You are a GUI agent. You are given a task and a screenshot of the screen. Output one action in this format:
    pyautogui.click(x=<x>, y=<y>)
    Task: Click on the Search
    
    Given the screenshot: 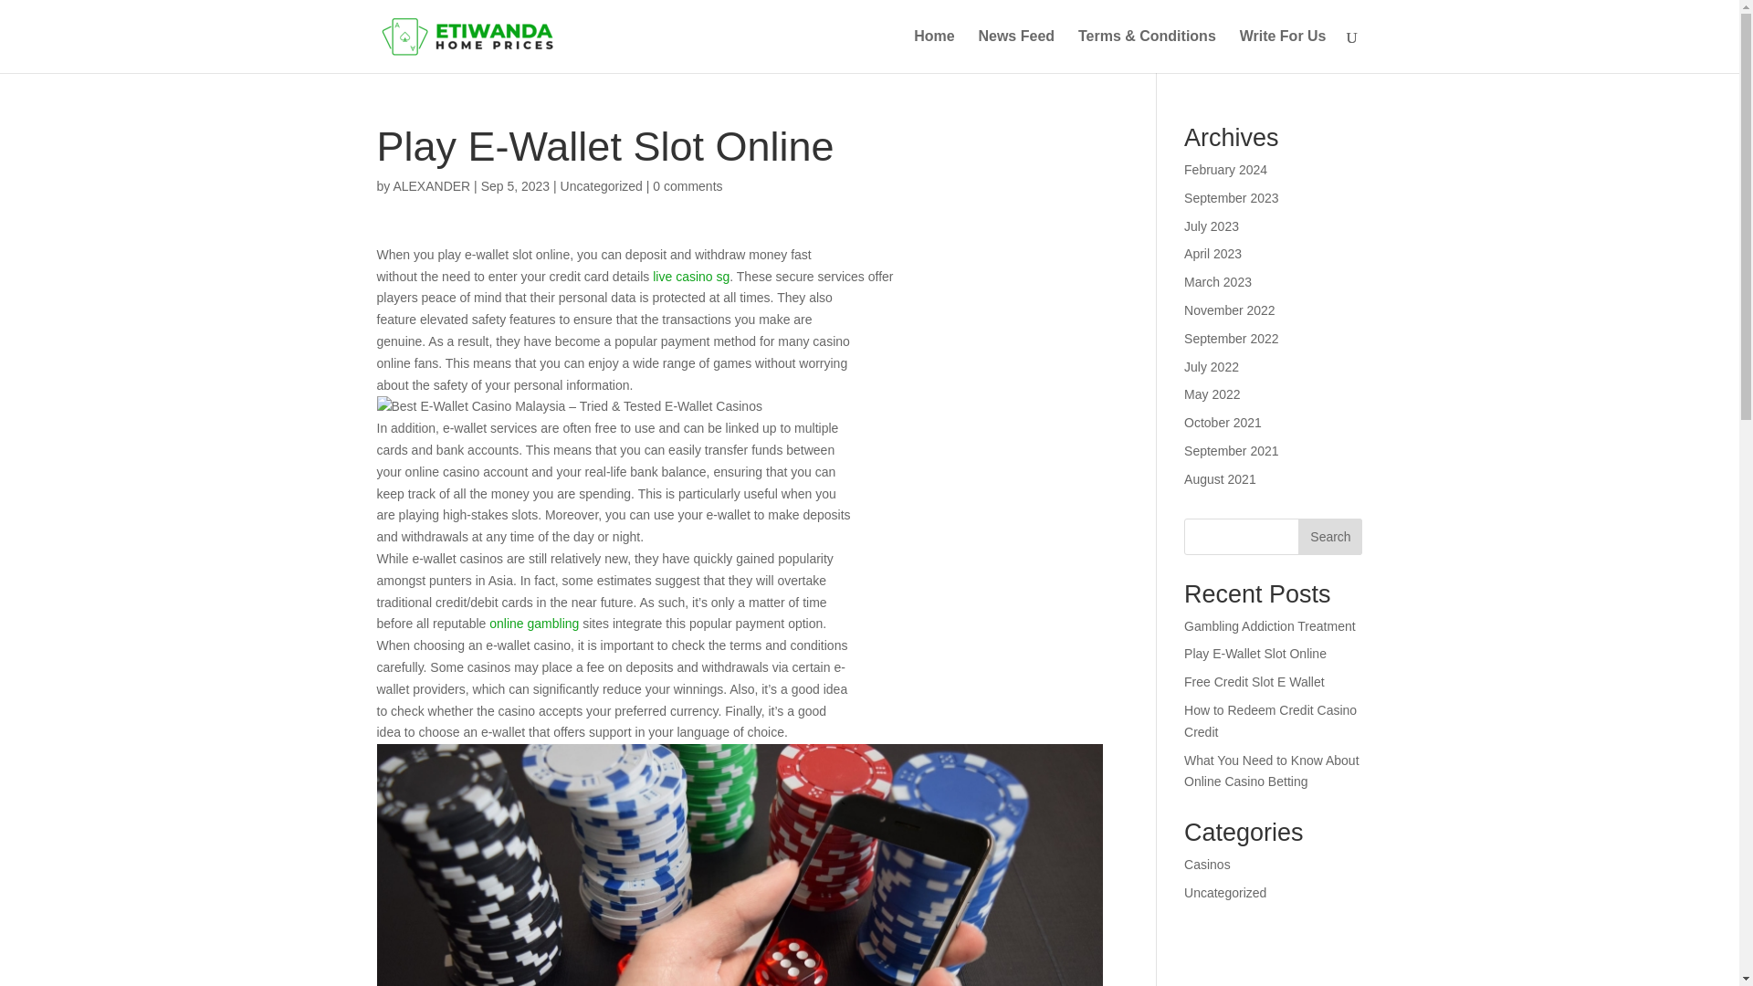 What is the action you would take?
    pyautogui.click(x=1329, y=537)
    